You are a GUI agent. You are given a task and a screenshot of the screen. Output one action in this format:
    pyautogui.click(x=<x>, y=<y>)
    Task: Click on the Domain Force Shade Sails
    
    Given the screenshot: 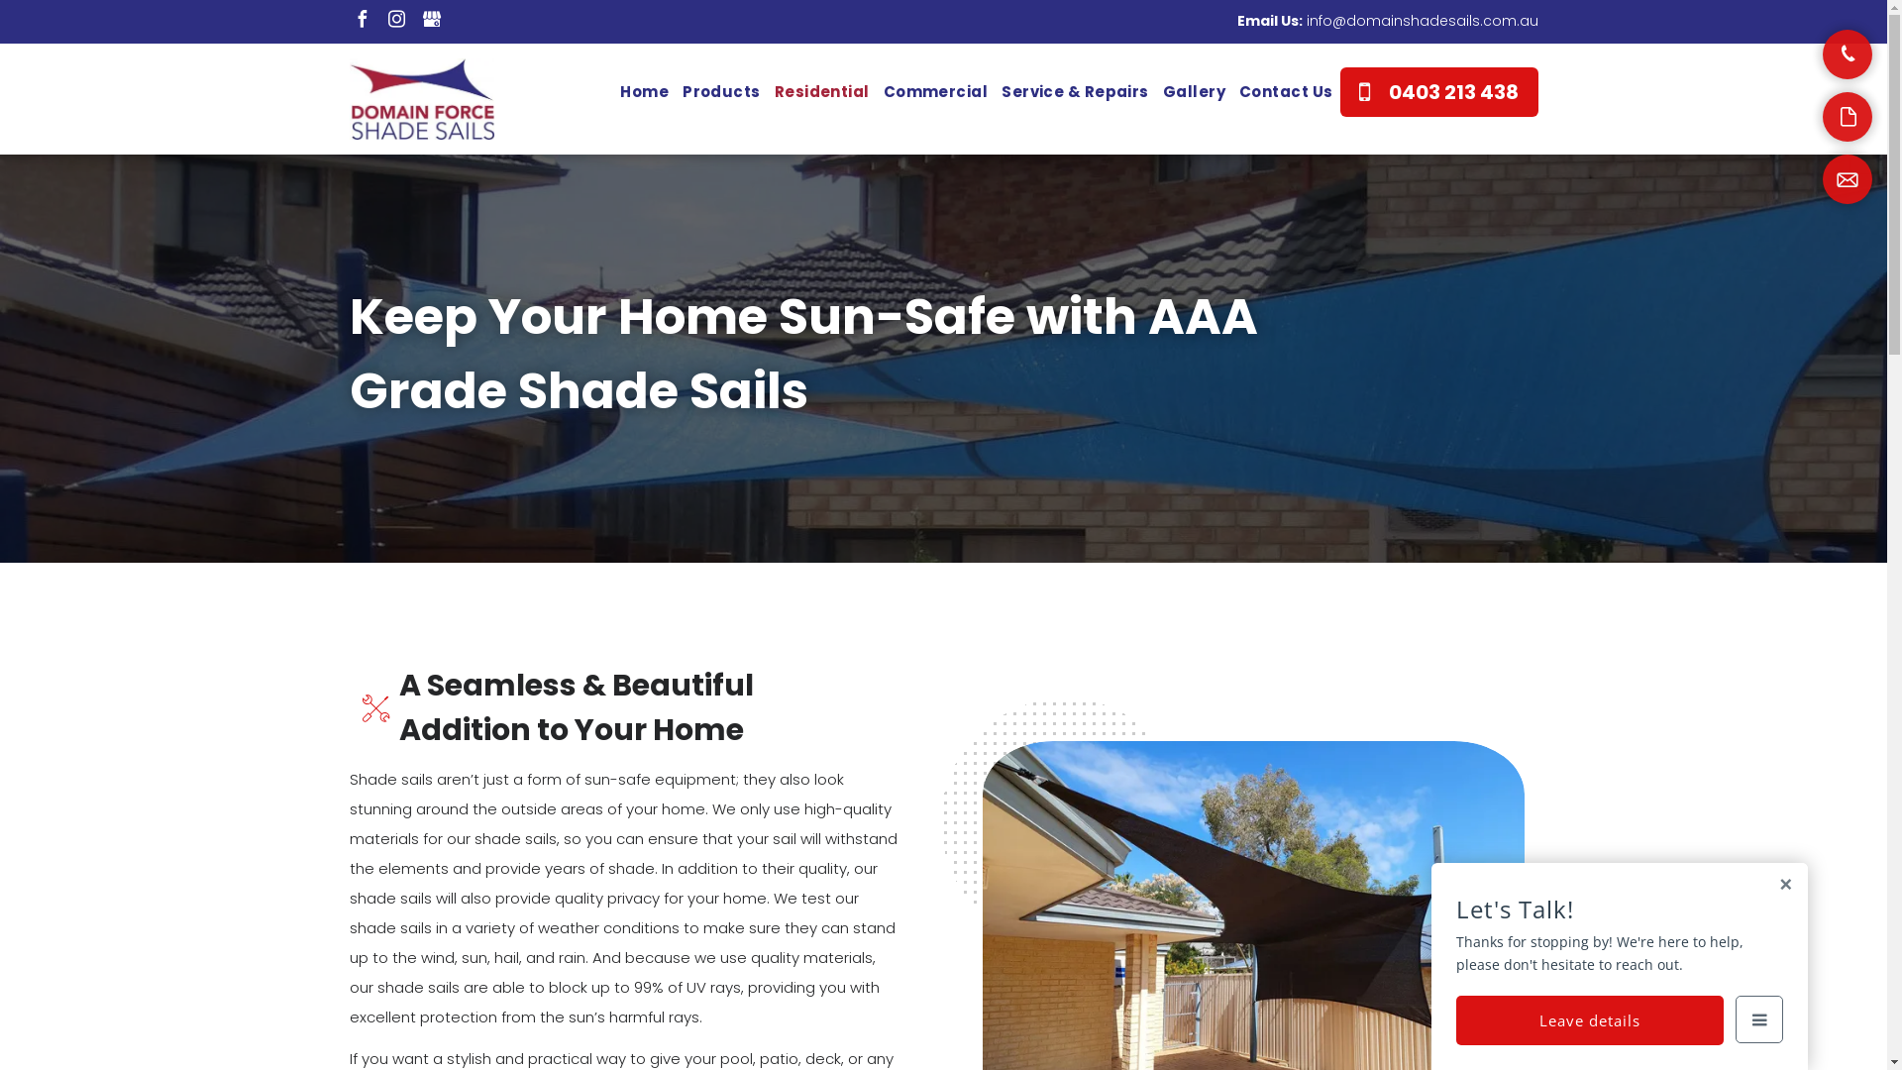 What is the action you would take?
    pyautogui.click(x=422, y=99)
    